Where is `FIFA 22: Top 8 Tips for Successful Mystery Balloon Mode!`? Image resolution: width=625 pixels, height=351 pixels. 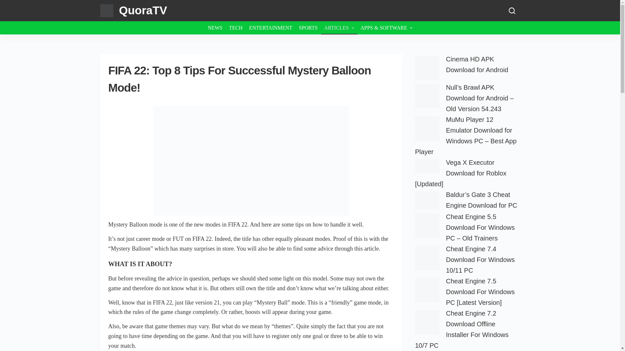 FIFA 22: Top 8 Tips for Successful Mystery Balloon Mode! is located at coordinates (251, 161).